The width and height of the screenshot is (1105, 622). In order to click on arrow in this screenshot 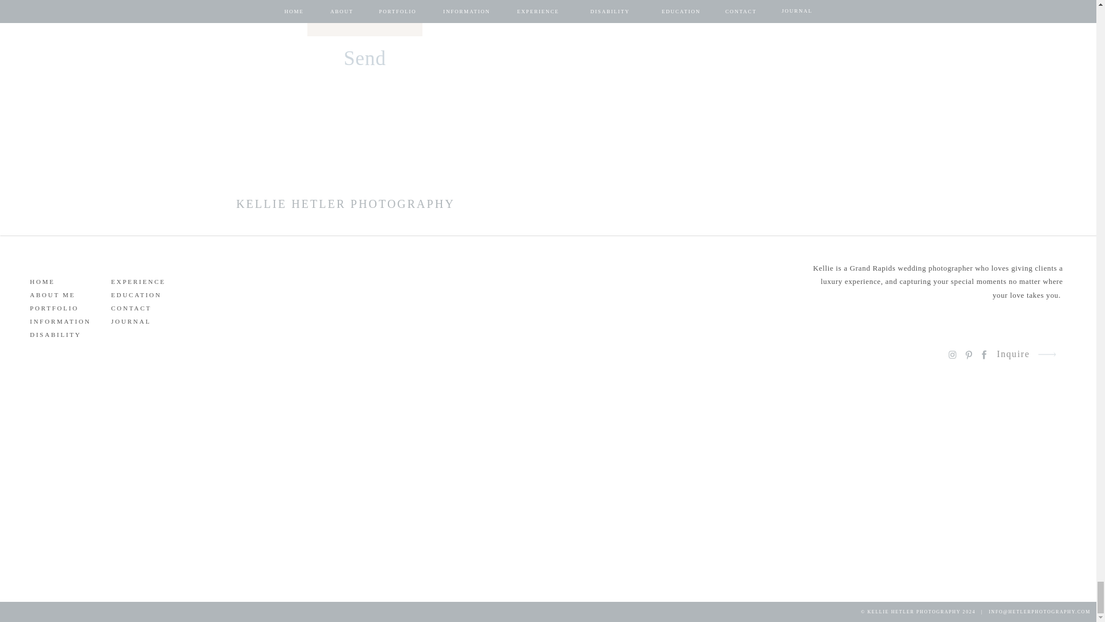, I will do `click(1047, 354)`.